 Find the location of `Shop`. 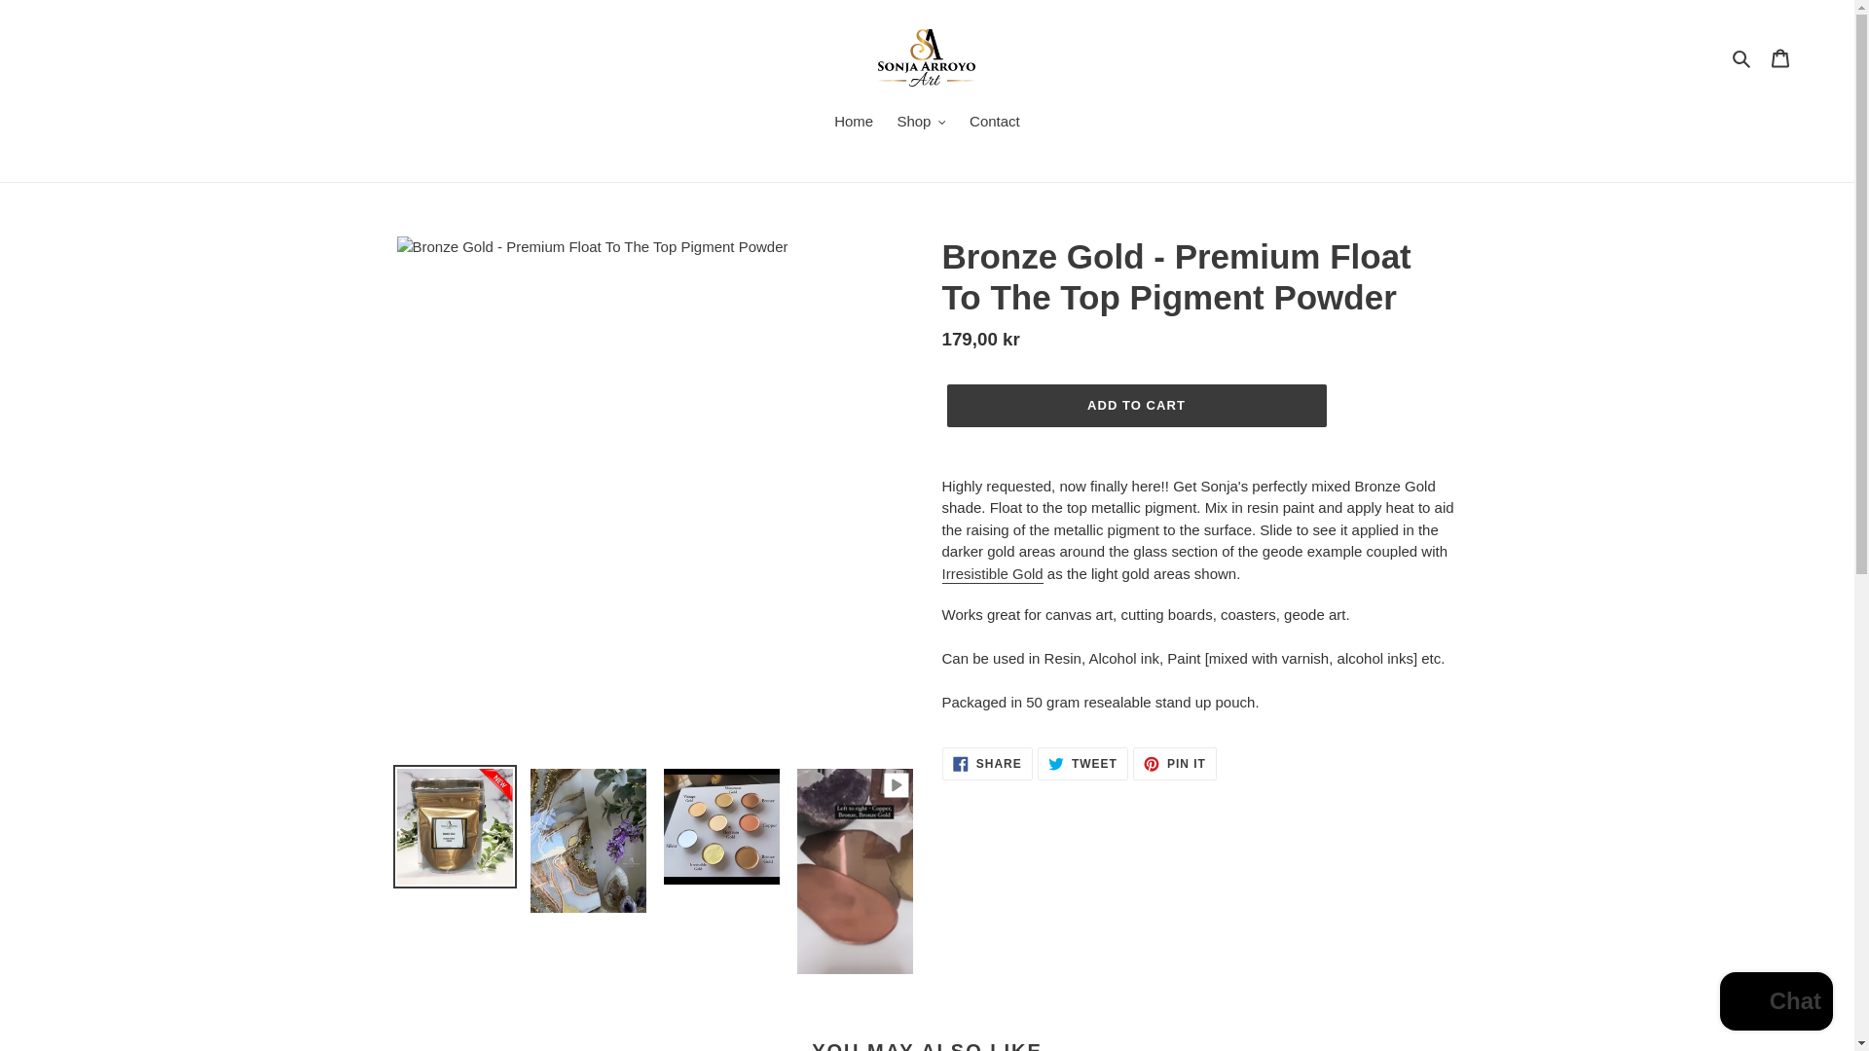

Shop is located at coordinates (921, 124).